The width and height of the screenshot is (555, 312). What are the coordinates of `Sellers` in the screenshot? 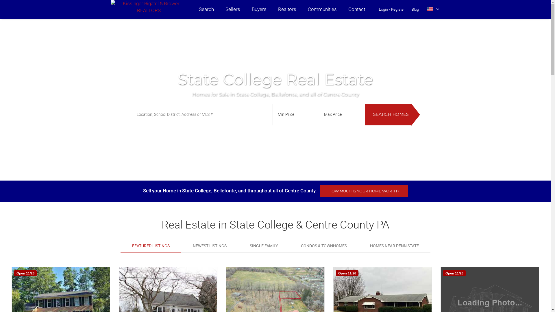 It's located at (233, 9).